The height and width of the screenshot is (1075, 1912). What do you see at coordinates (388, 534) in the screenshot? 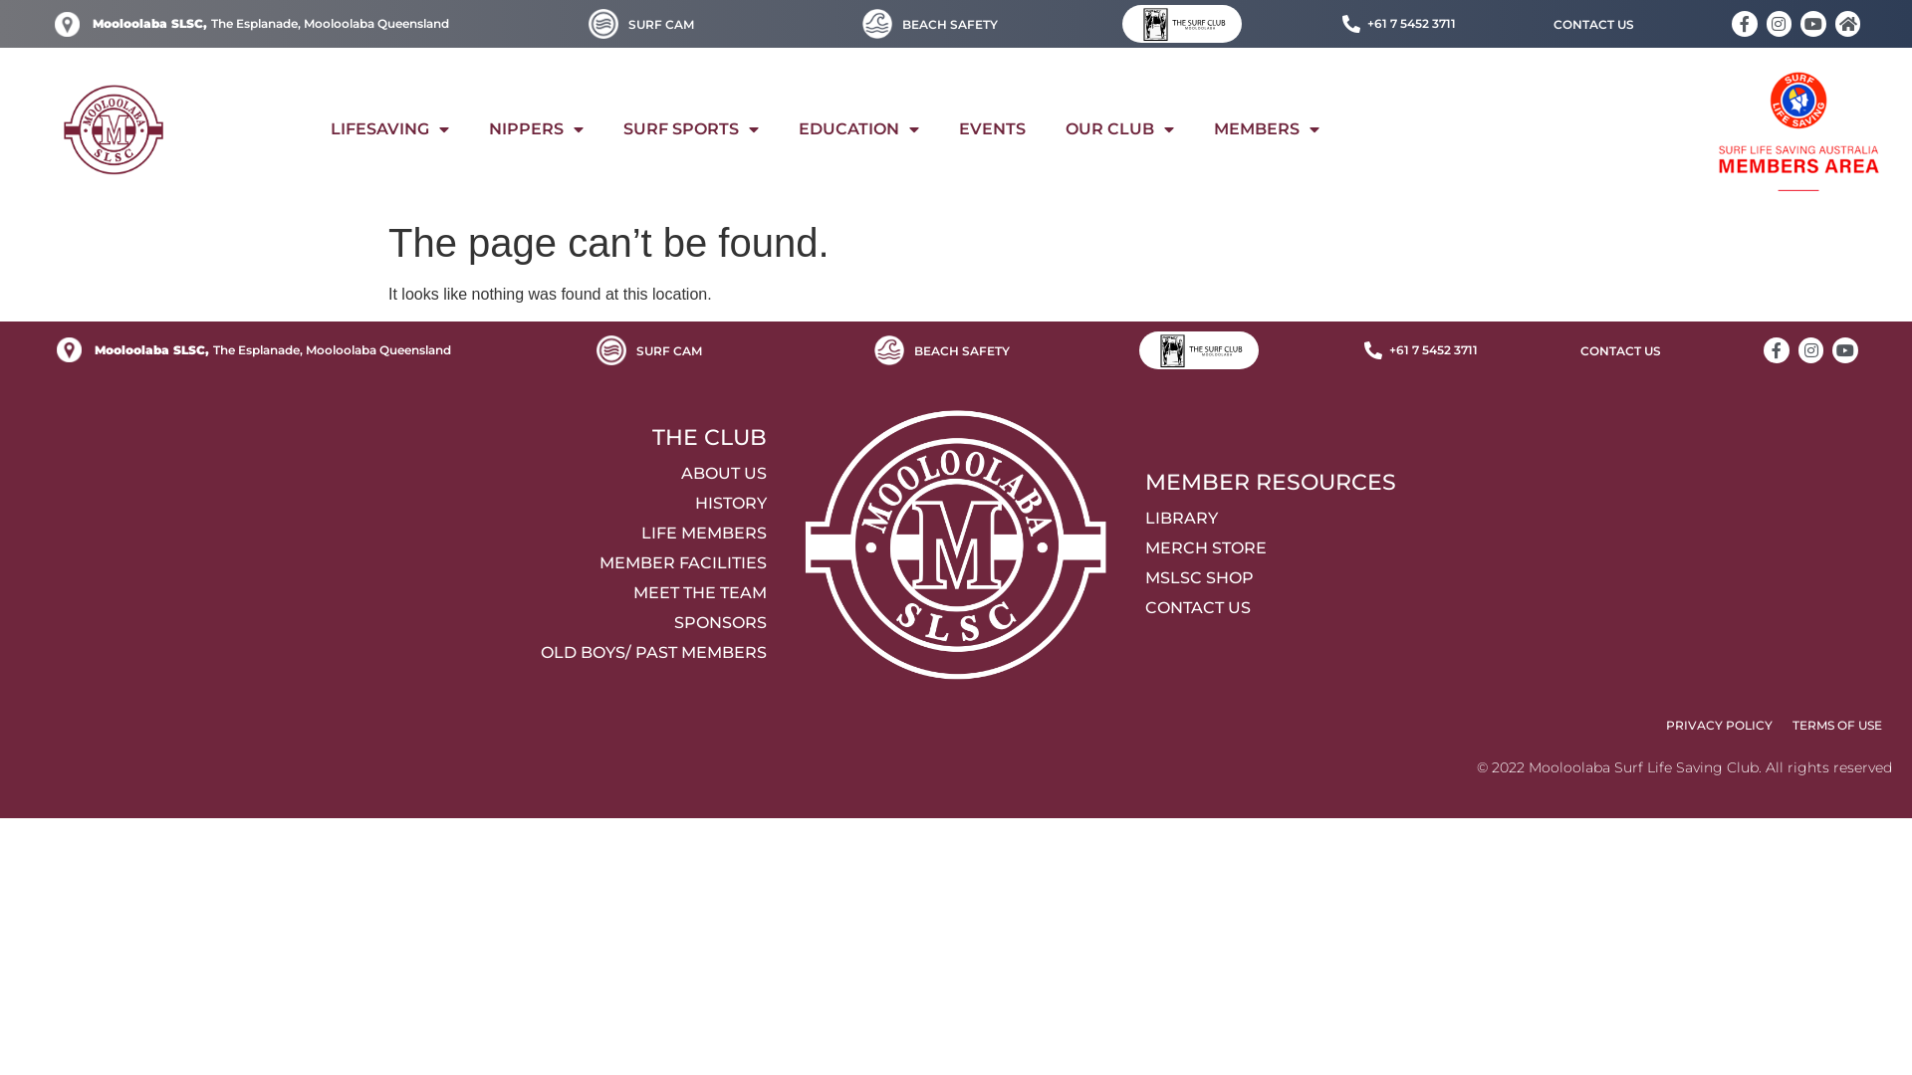
I see `LIFE MEMBERS` at bounding box center [388, 534].